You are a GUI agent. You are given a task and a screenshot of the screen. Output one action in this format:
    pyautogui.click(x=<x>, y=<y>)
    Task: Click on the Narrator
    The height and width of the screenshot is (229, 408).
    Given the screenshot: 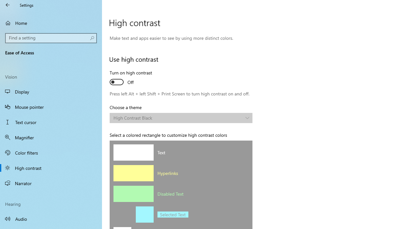 What is the action you would take?
    pyautogui.click(x=51, y=183)
    